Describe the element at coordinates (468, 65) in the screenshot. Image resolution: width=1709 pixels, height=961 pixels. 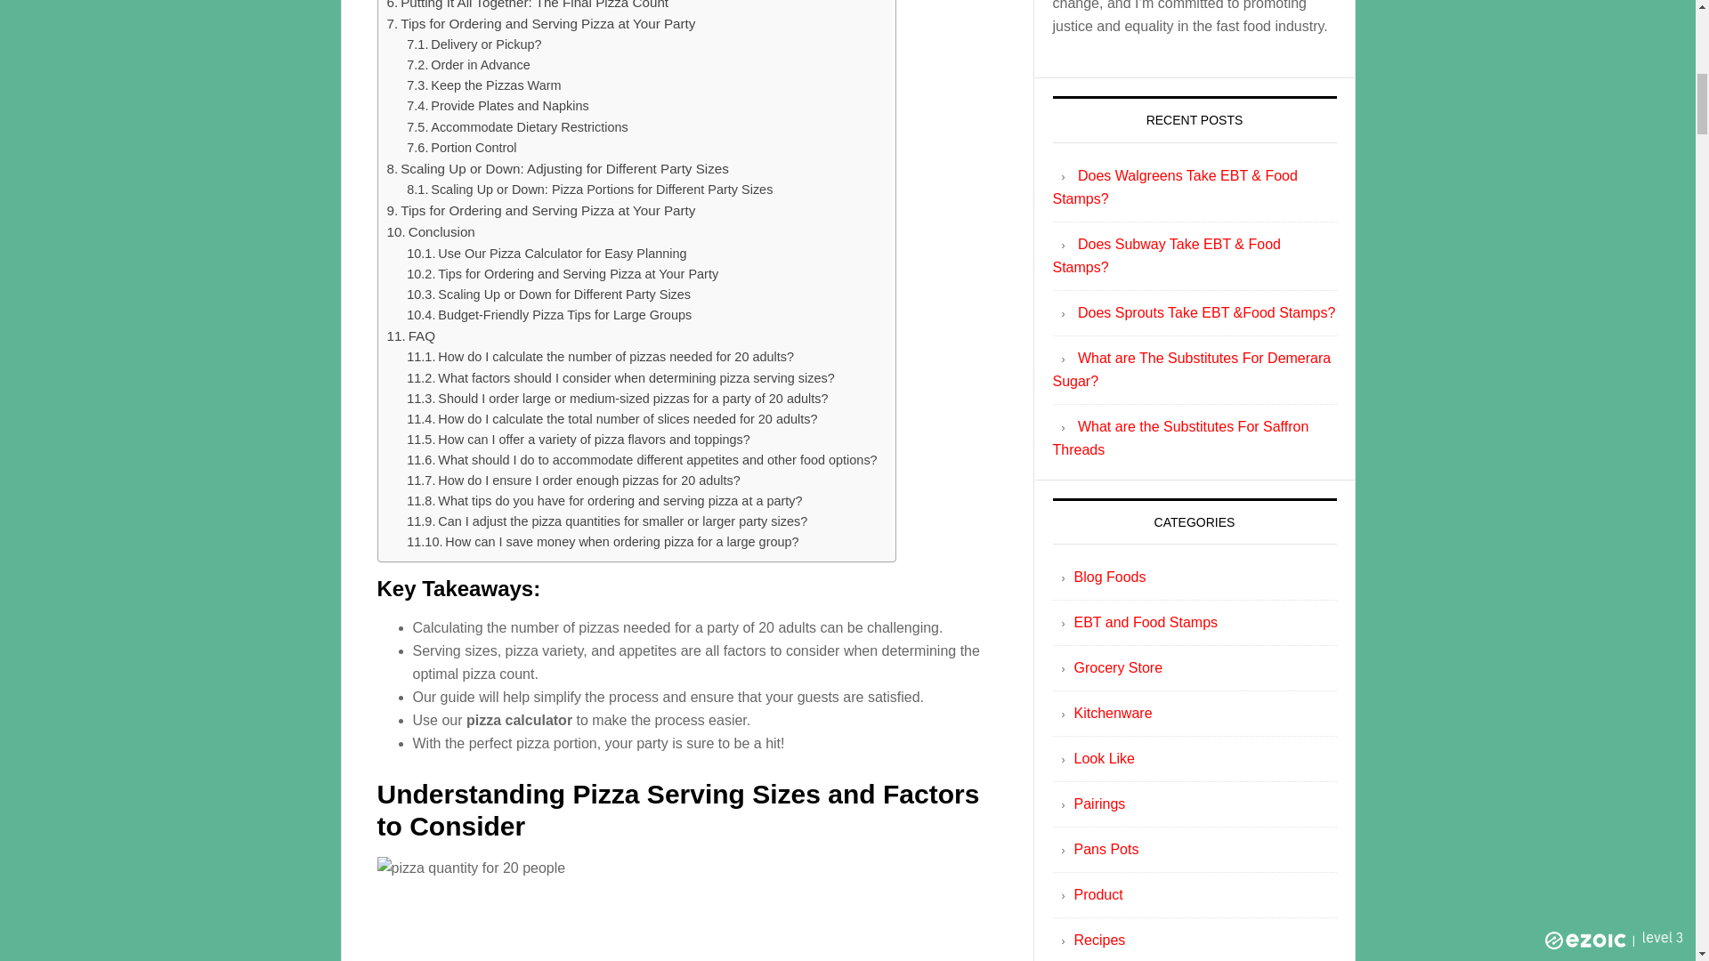
I see `Order in Advance` at that location.